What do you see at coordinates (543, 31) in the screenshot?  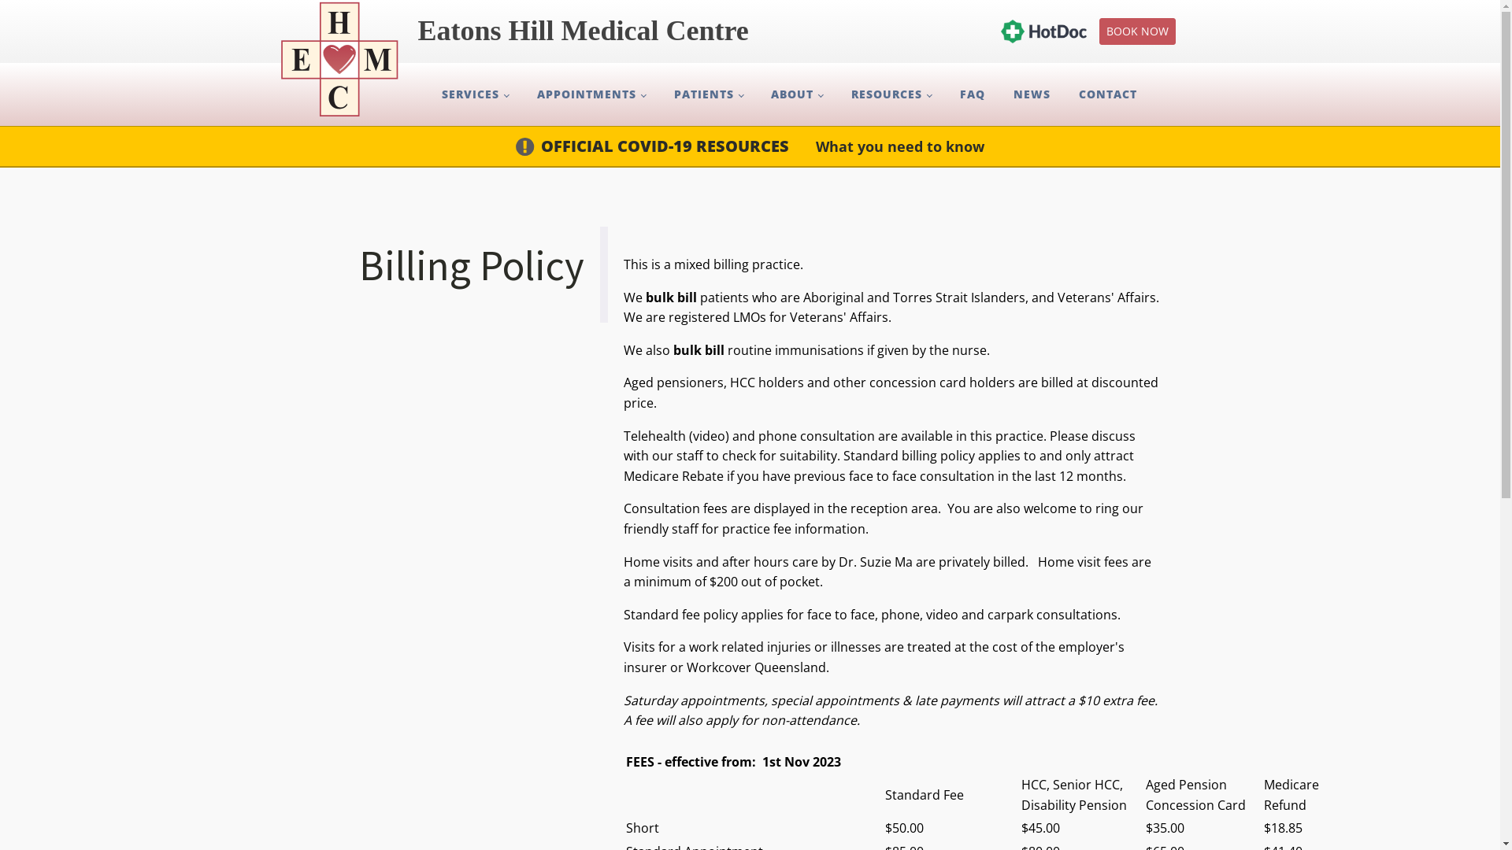 I see `Eatons Hill Medical Centre` at bounding box center [543, 31].